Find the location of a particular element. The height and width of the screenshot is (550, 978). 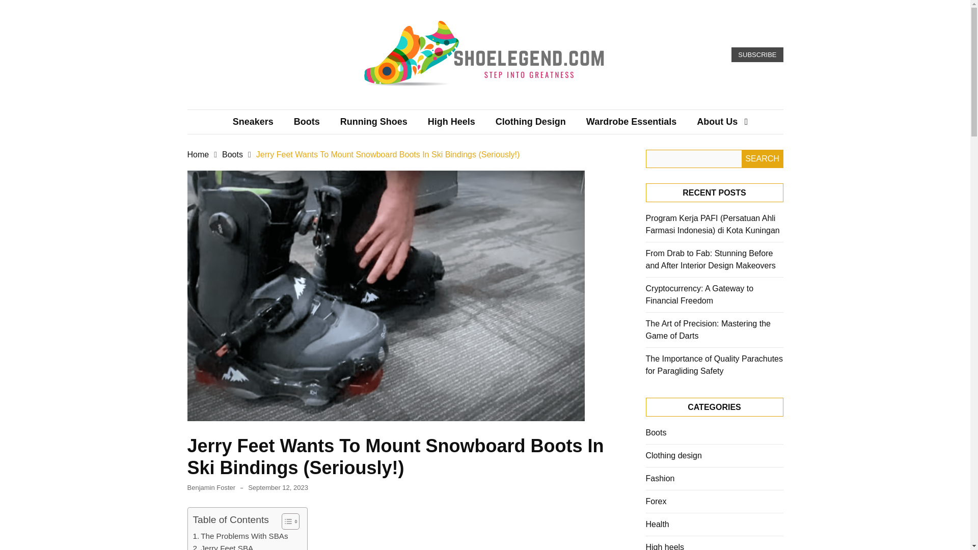

The Problems With SBAs is located at coordinates (240, 536).